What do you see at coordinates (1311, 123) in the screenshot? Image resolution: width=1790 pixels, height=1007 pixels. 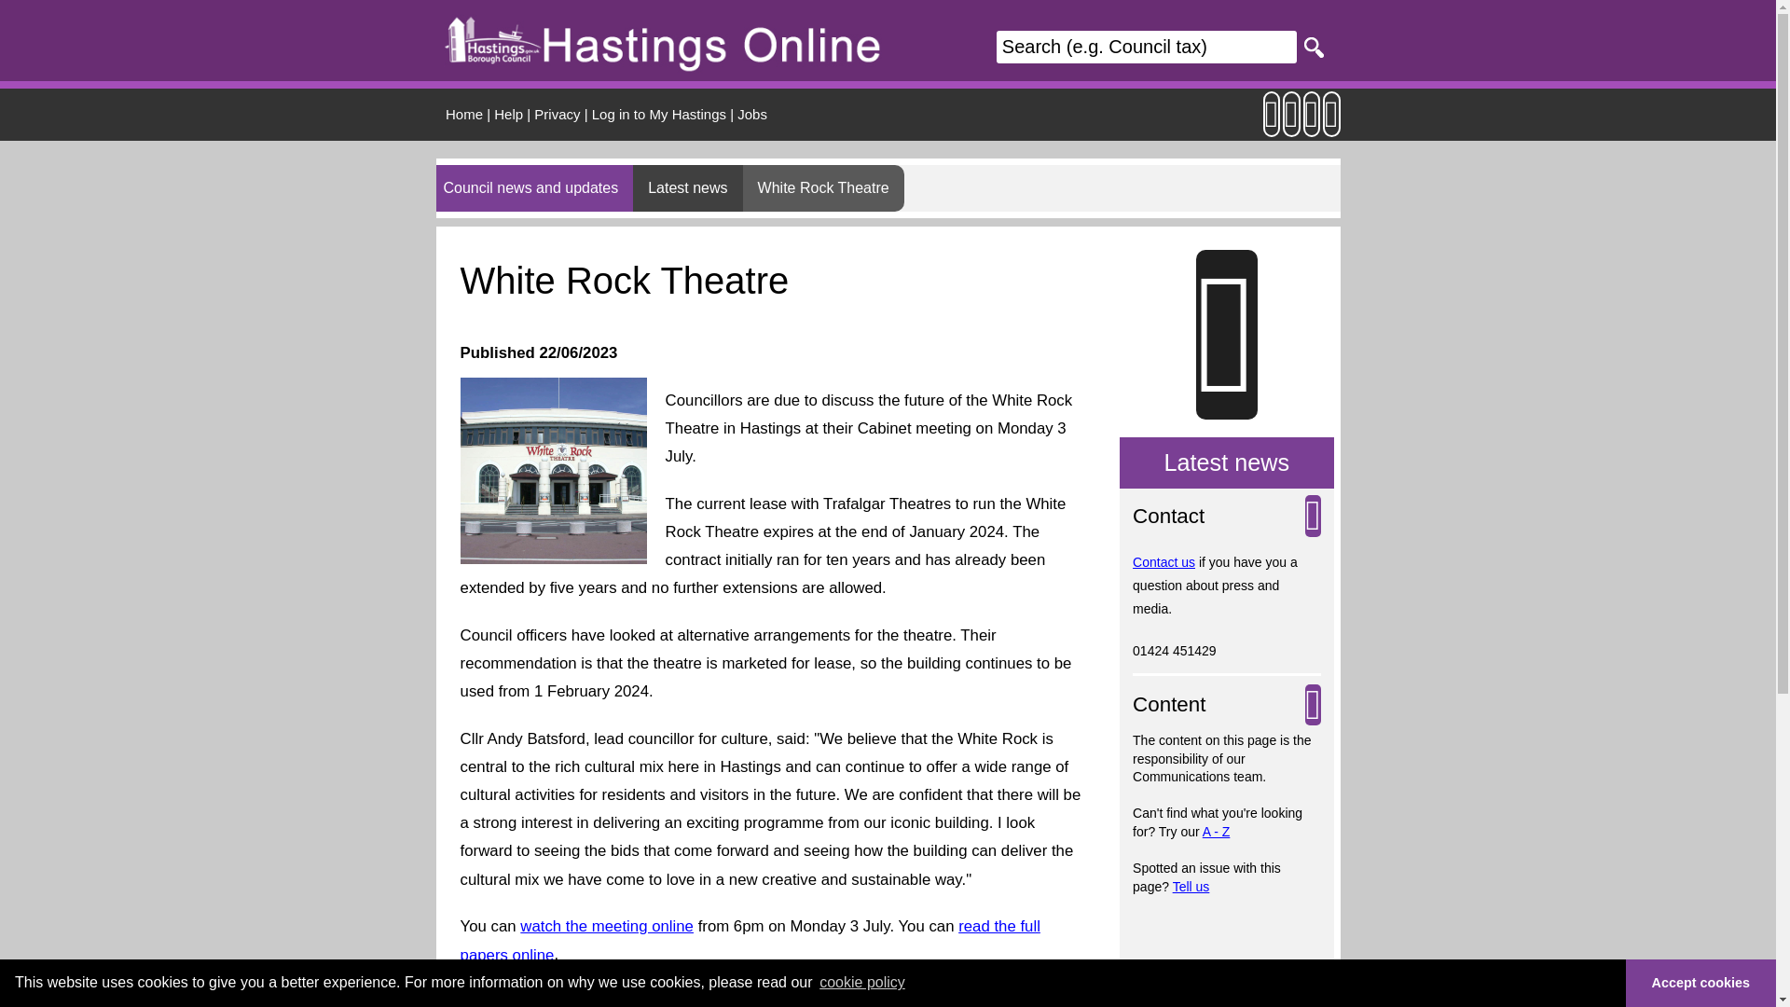 I see `link to Hastings council twitter feed` at bounding box center [1311, 123].